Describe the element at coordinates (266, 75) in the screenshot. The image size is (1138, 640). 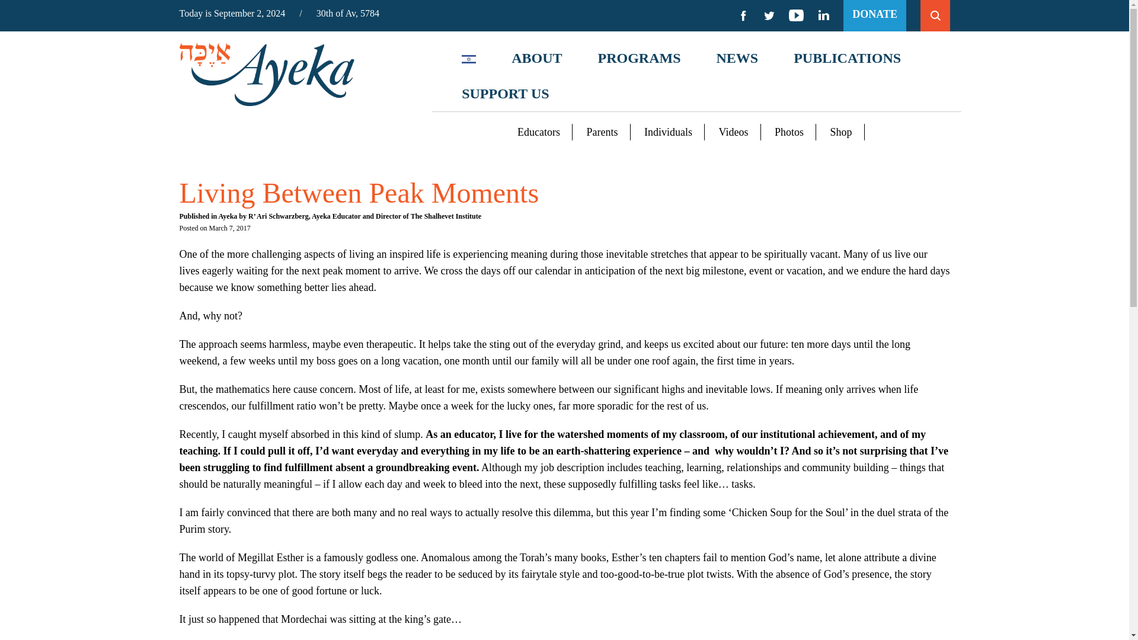
I see `Return to the homepage` at that location.